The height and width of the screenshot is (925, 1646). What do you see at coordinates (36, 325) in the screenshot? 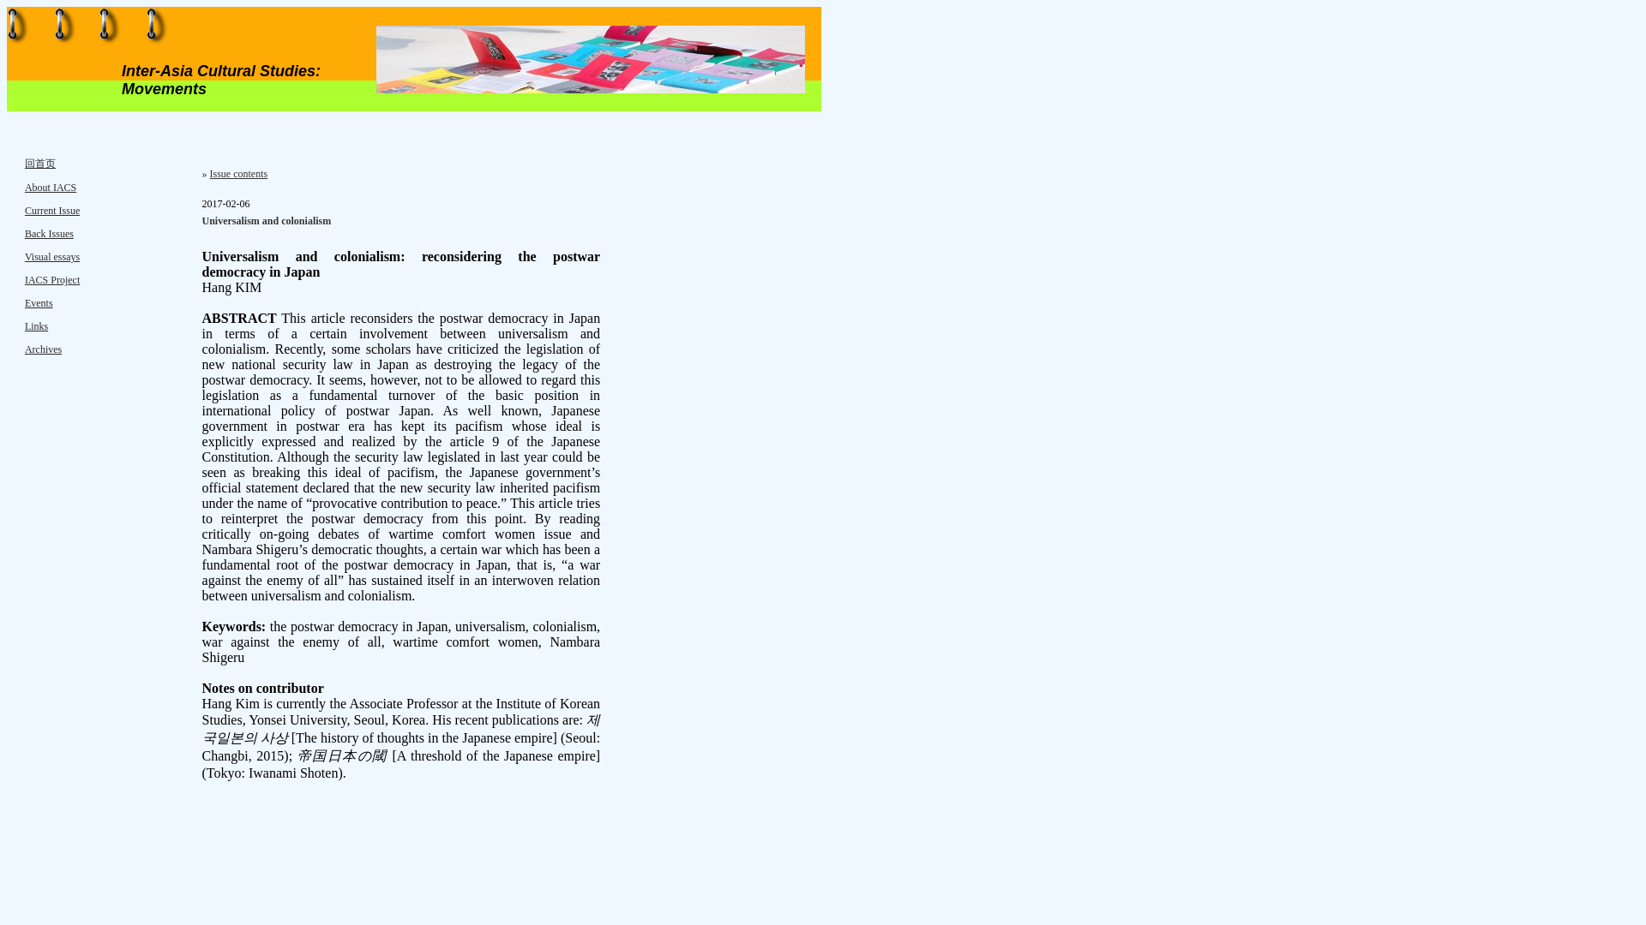
I see `Links` at bounding box center [36, 325].